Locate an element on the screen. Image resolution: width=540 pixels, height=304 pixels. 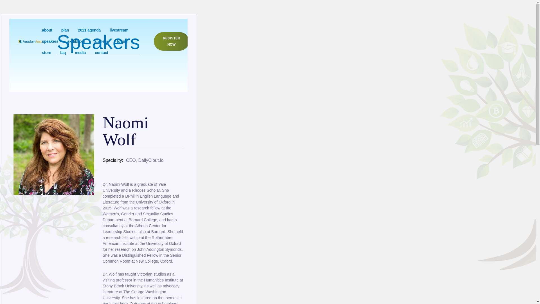
2021 agenda is located at coordinates (89, 30).